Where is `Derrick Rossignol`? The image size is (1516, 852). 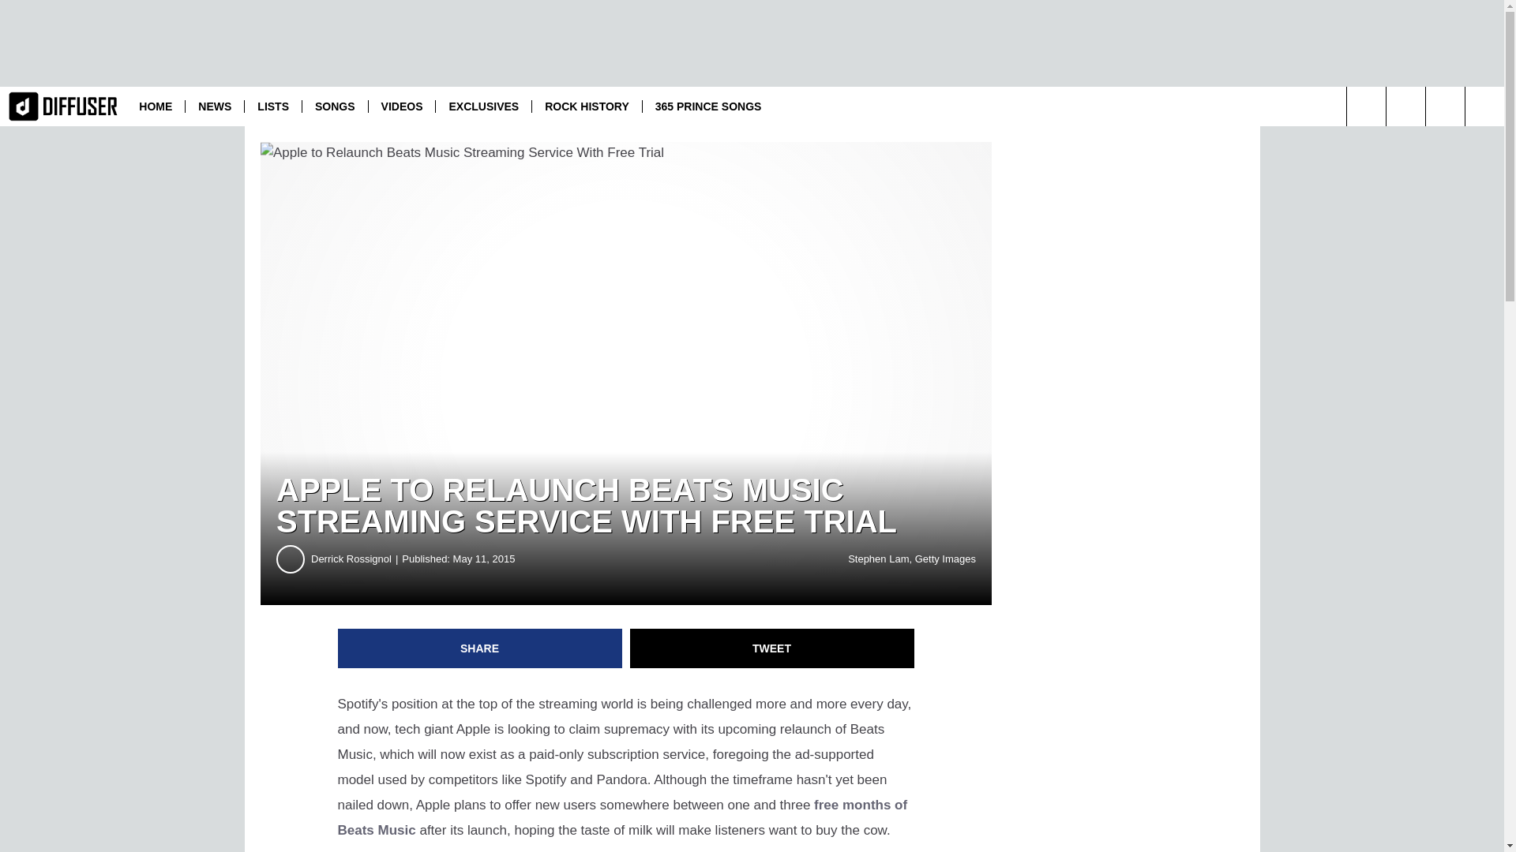
Derrick Rossignol is located at coordinates (355, 559).